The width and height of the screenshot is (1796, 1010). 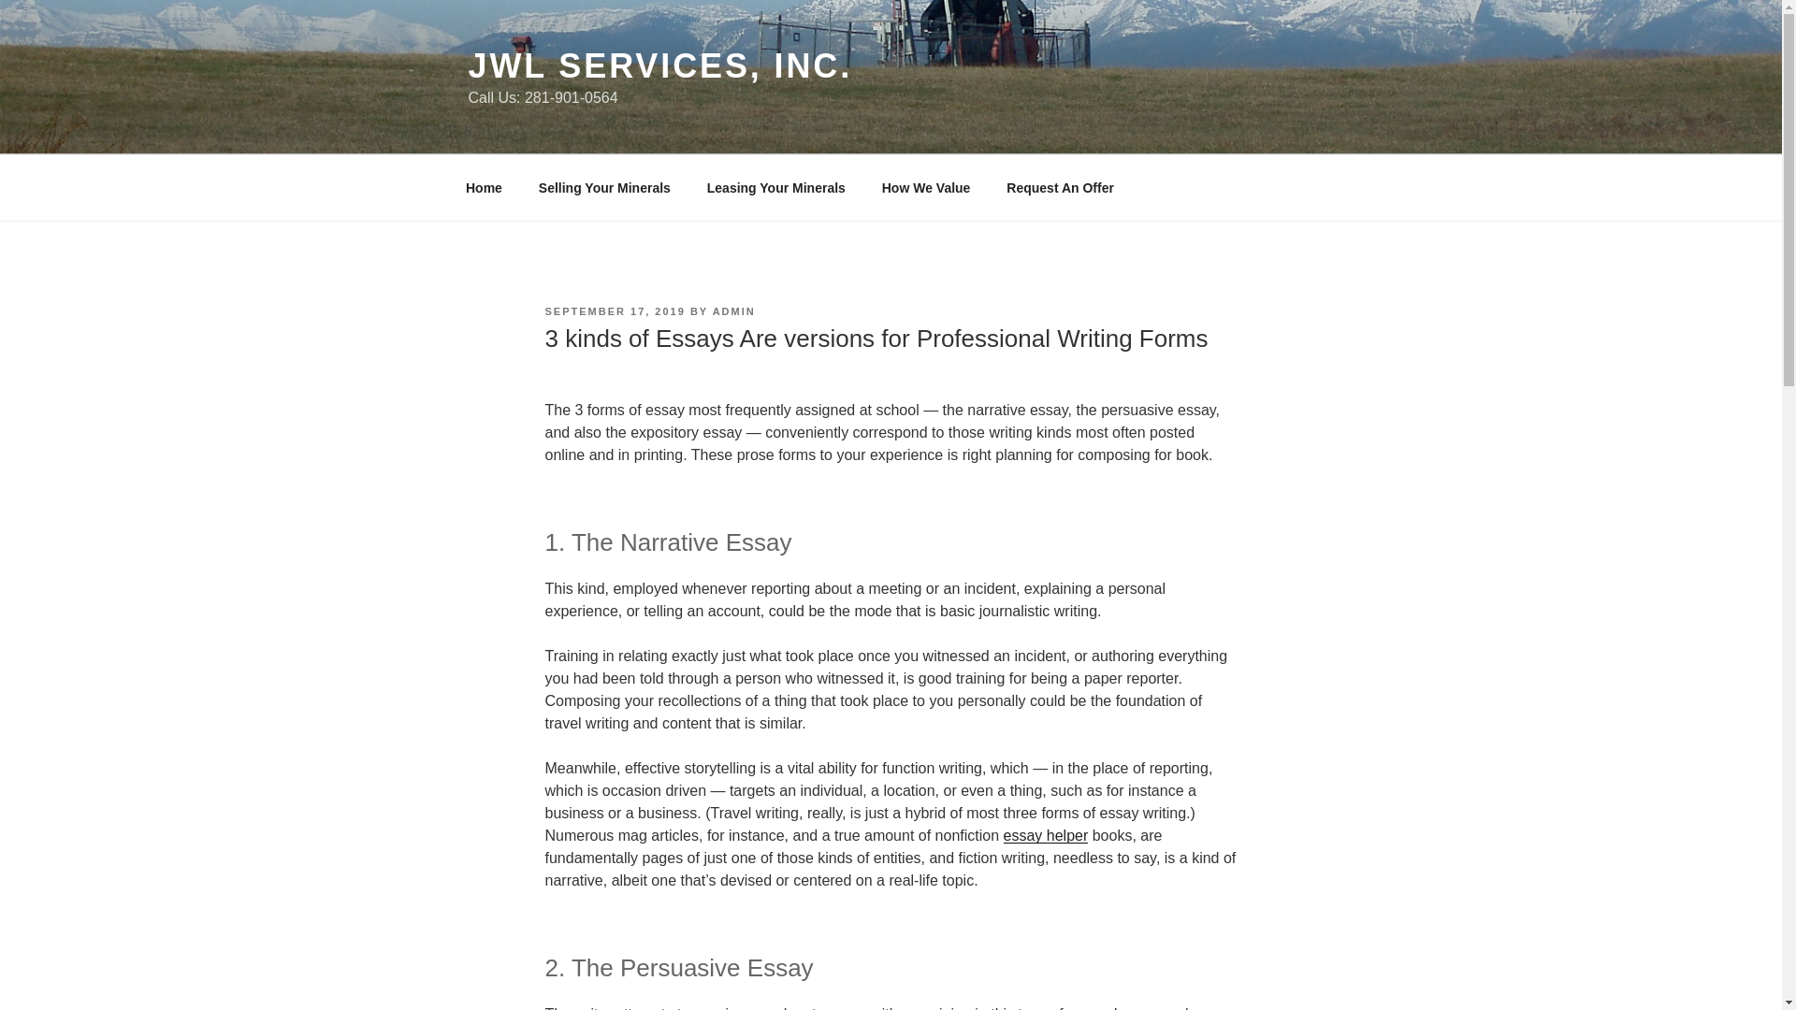 What do you see at coordinates (659, 65) in the screenshot?
I see `JWL SERVICES, INC.` at bounding box center [659, 65].